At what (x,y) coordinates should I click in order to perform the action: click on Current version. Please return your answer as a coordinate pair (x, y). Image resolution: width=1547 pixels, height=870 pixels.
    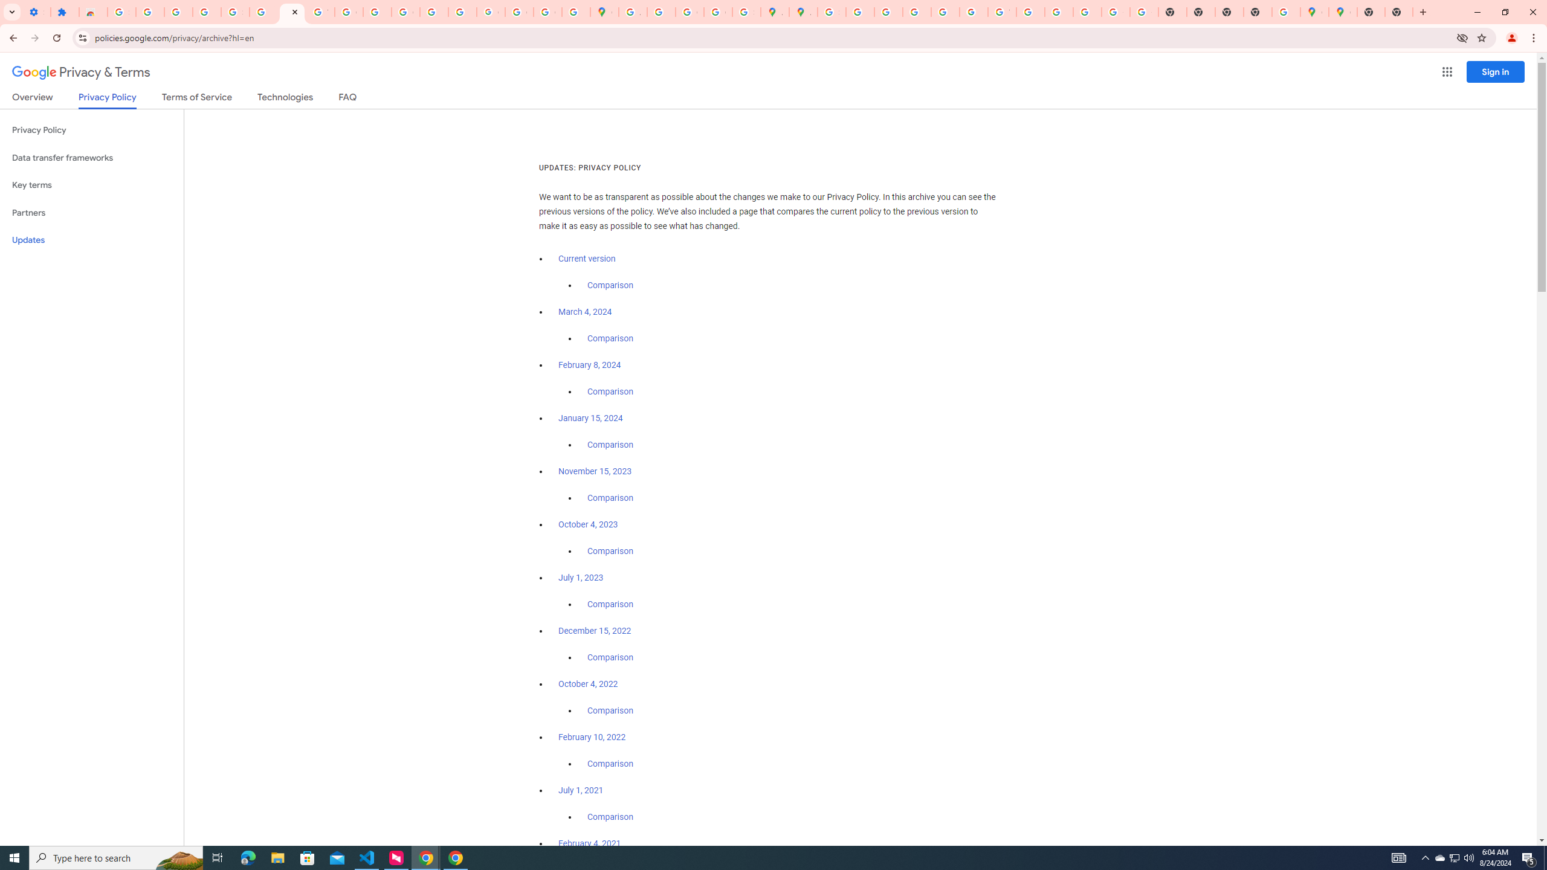
    Looking at the image, I should click on (587, 259).